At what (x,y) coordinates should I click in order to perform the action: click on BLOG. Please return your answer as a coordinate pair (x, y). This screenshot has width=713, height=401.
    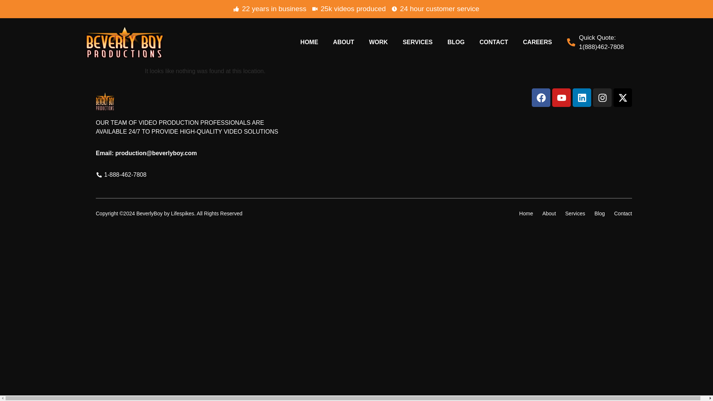
    Looking at the image, I should click on (456, 42).